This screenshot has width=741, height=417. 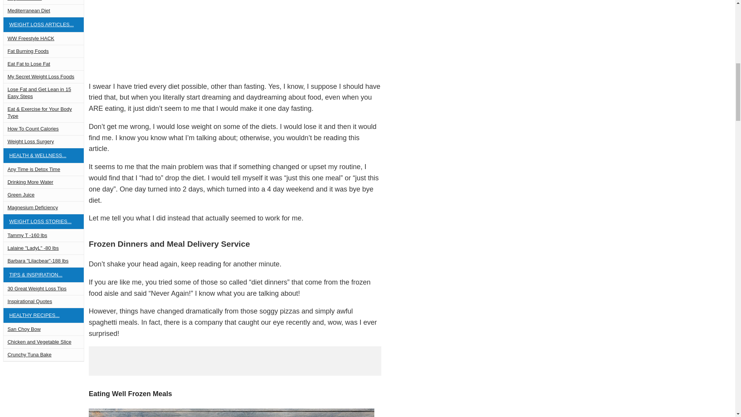 What do you see at coordinates (43, 64) in the screenshot?
I see `Eat Fat to Lose Fat` at bounding box center [43, 64].